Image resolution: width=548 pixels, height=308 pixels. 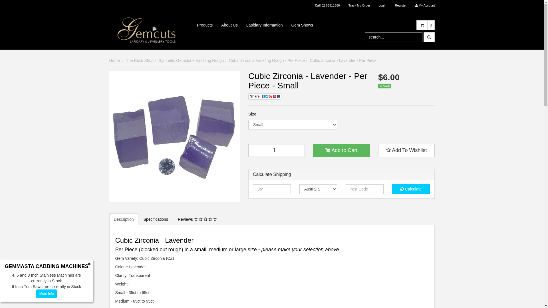 What do you see at coordinates (267, 60) in the screenshot?
I see `Cubic Zirconia Faceting Rough - Per Piece` at bounding box center [267, 60].